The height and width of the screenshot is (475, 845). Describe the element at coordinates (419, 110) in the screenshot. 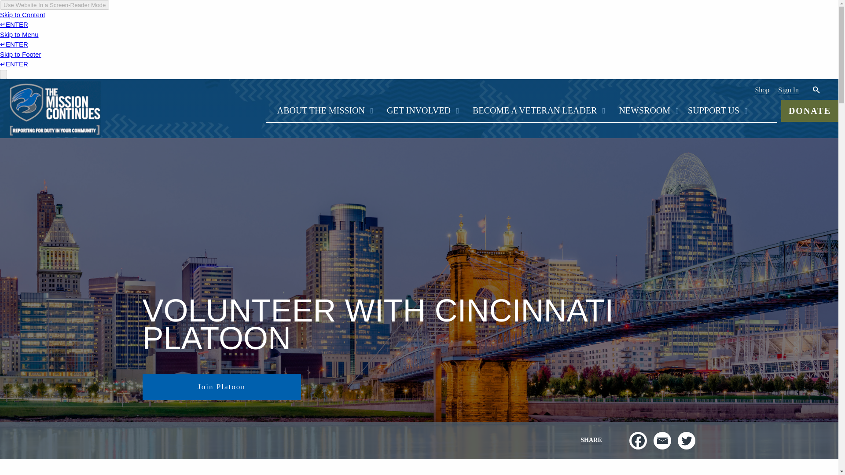

I see `GET INVOLVED` at that location.